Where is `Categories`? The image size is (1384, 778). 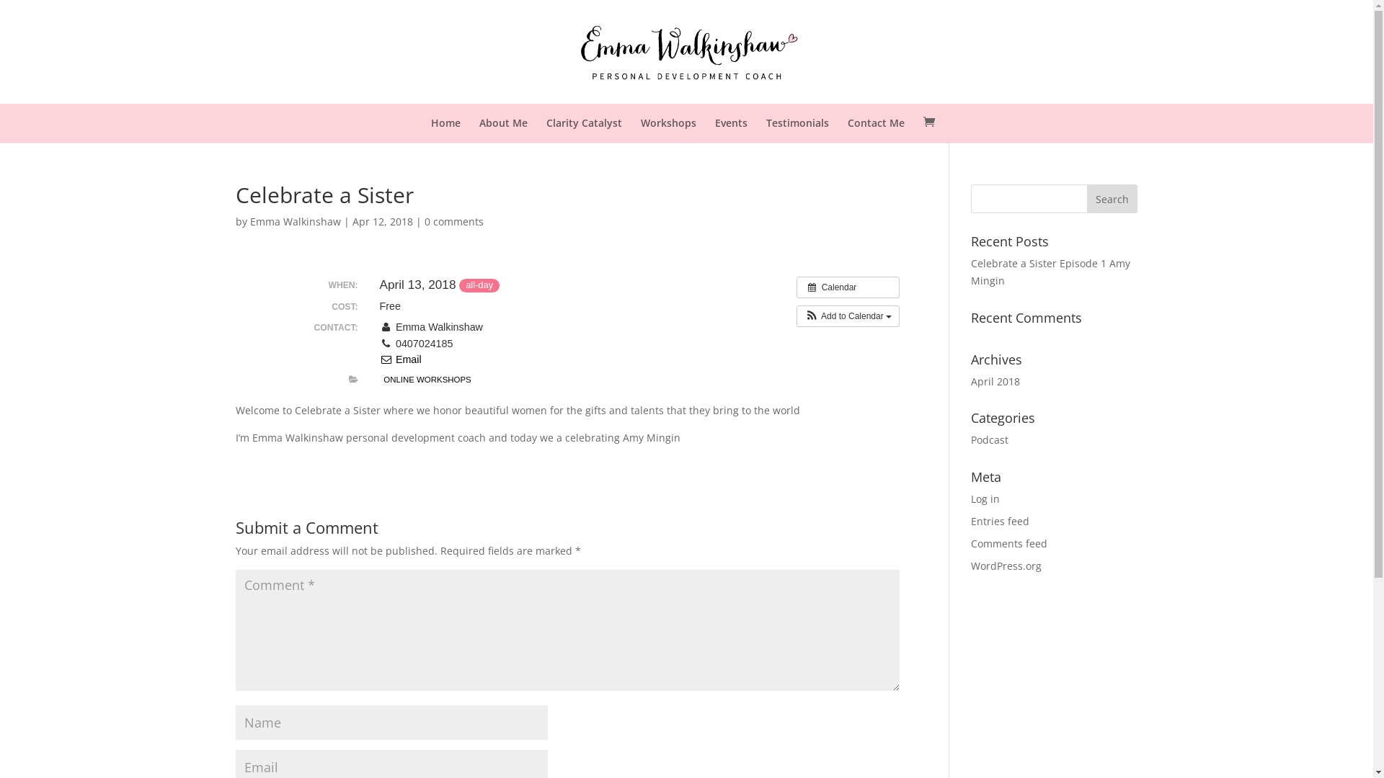 Categories is located at coordinates (353, 380).